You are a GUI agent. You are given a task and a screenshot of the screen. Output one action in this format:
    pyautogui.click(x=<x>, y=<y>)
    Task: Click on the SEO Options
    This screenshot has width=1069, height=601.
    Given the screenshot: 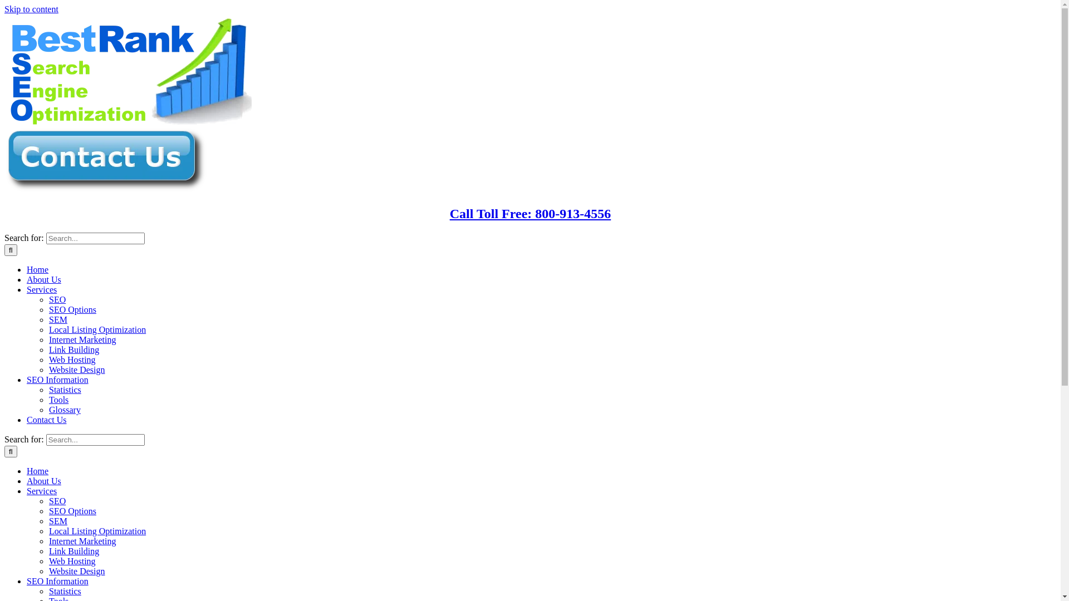 What is the action you would take?
    pyautogui.click(x=72, y=309)
    